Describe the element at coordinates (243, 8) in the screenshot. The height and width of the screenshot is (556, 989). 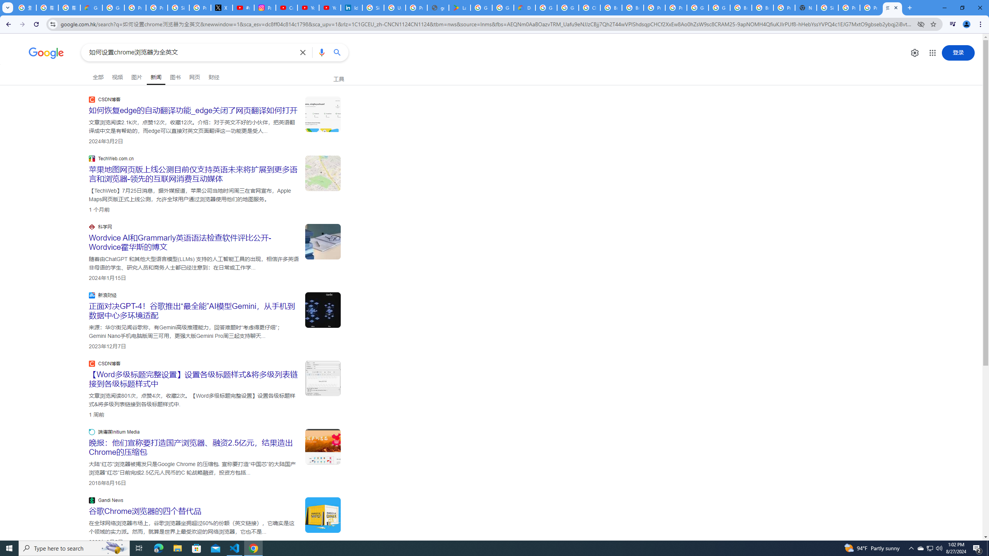
I see `#nbabasketballhighlights - YouTube` at that location.